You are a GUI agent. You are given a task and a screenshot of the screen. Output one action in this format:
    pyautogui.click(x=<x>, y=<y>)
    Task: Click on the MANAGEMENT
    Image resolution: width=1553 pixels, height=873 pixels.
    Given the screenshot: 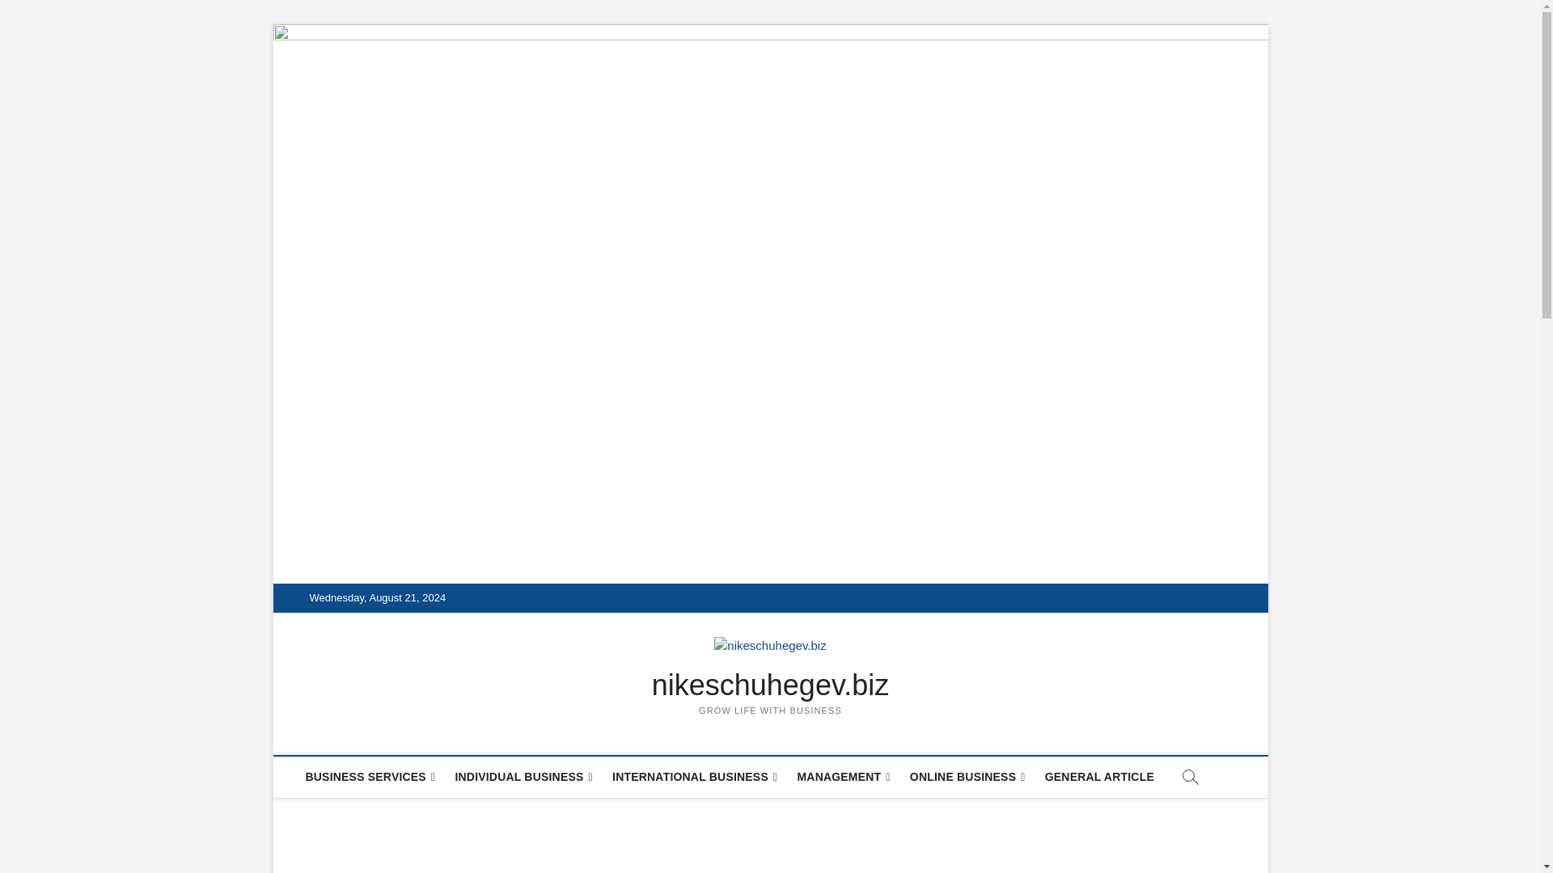 What is the action you would take?
    pyautogui.click(x=843, y=778)
    